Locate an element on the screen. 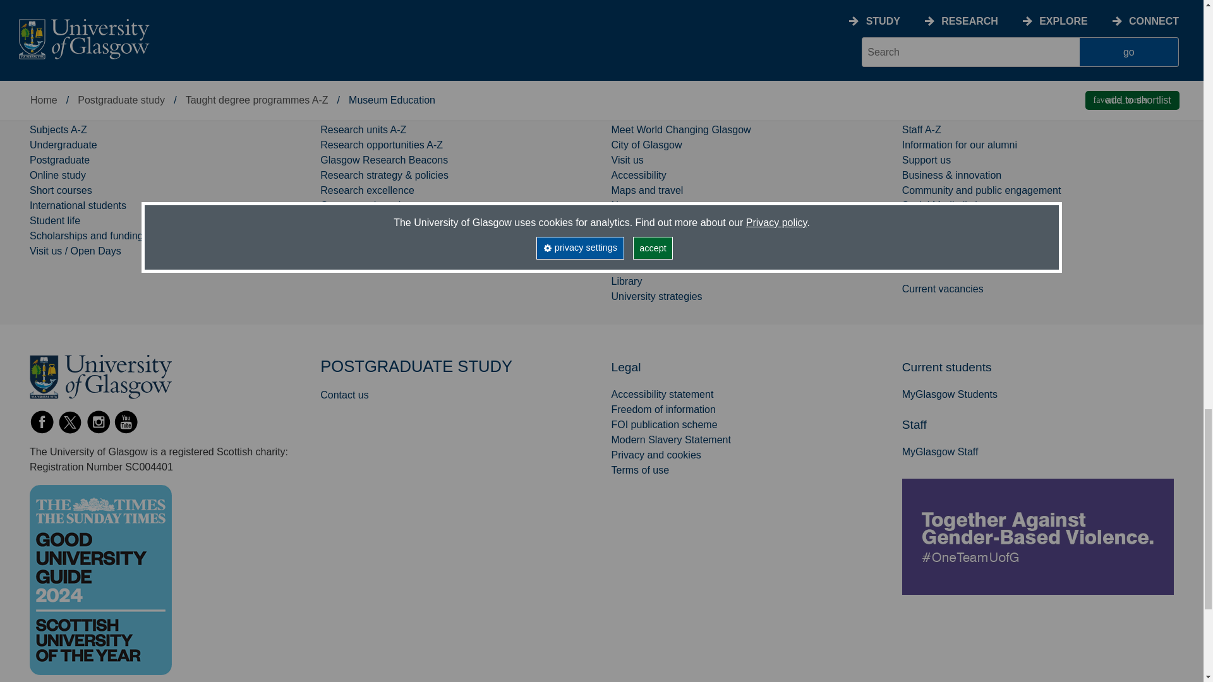  Subjects A-Z is located at coordinates (58, 129).